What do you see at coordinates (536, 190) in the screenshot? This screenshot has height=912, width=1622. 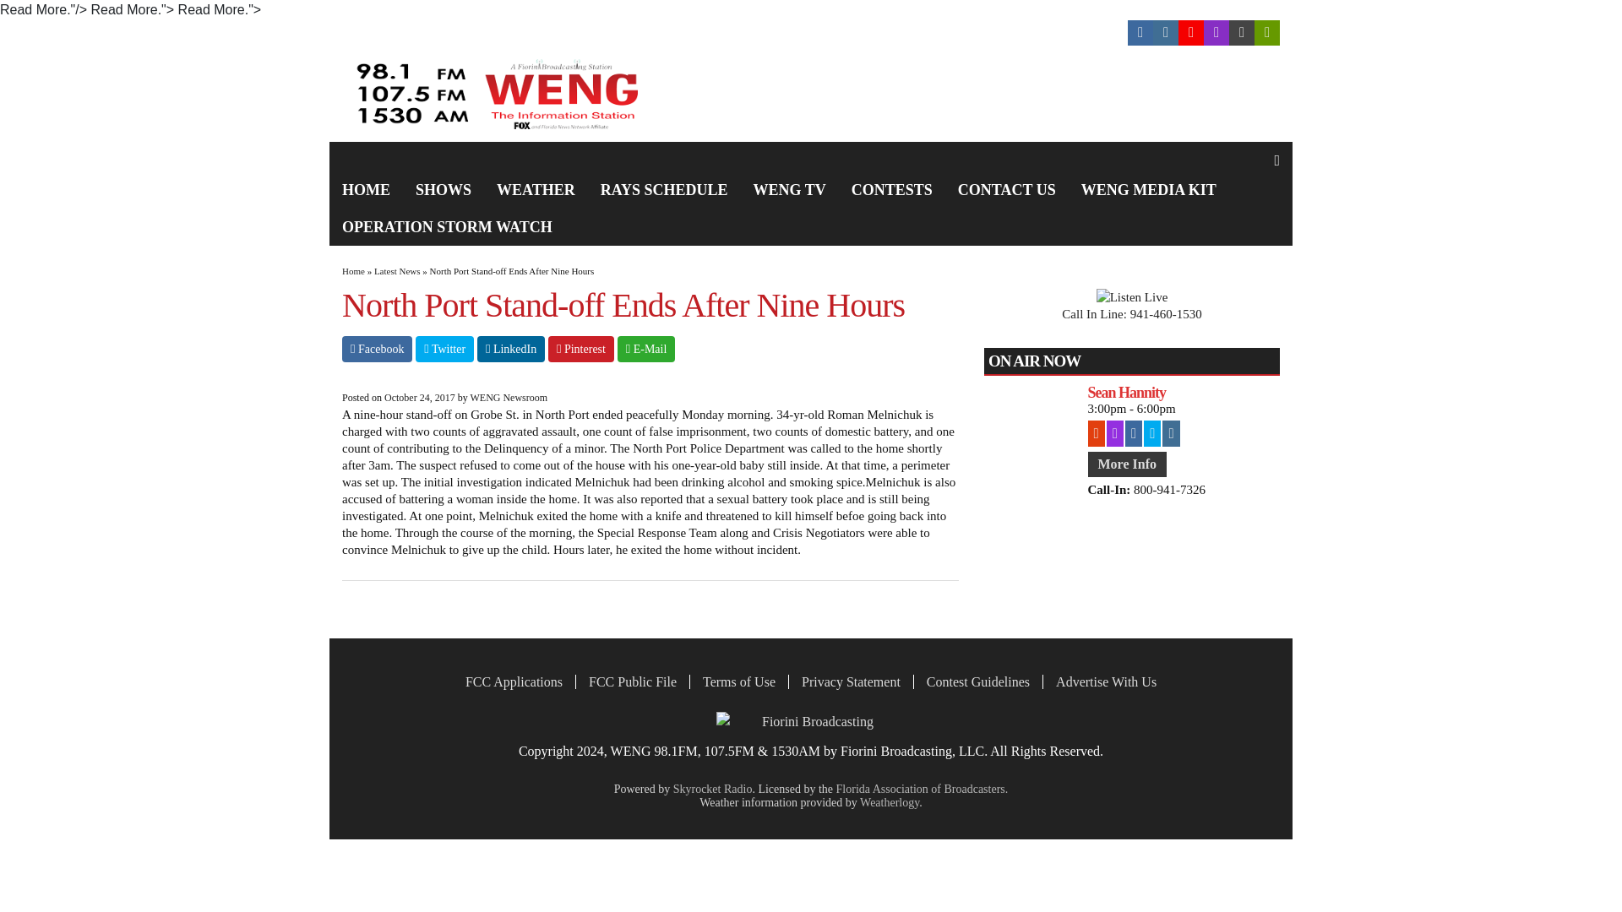 I see `WEATHER` at bounding box center [536, 190].